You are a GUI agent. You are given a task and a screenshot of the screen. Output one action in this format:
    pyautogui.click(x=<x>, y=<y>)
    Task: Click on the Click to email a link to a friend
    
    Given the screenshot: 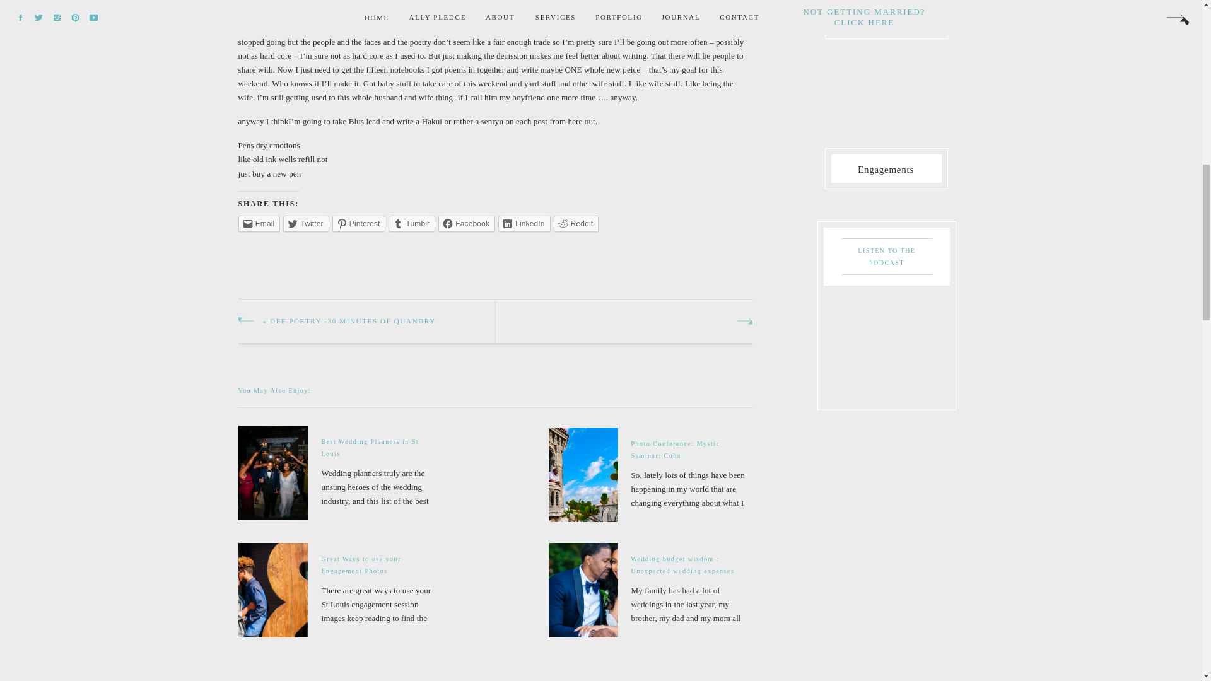 What is the action you would take?
    pyautogui.click(x=260, y=224)
    